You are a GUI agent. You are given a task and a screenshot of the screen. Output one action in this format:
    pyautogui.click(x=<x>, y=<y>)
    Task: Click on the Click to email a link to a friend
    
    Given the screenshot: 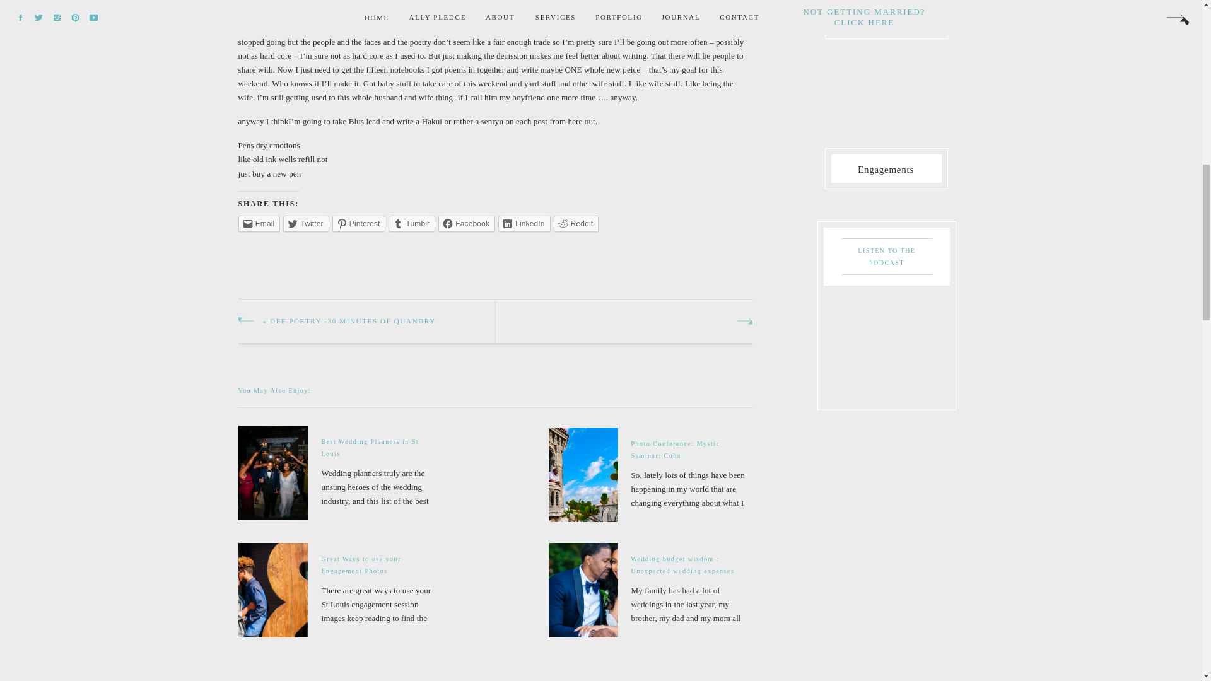 What is the action you would take?
    pyautogui.click(x=260, y=224)
    